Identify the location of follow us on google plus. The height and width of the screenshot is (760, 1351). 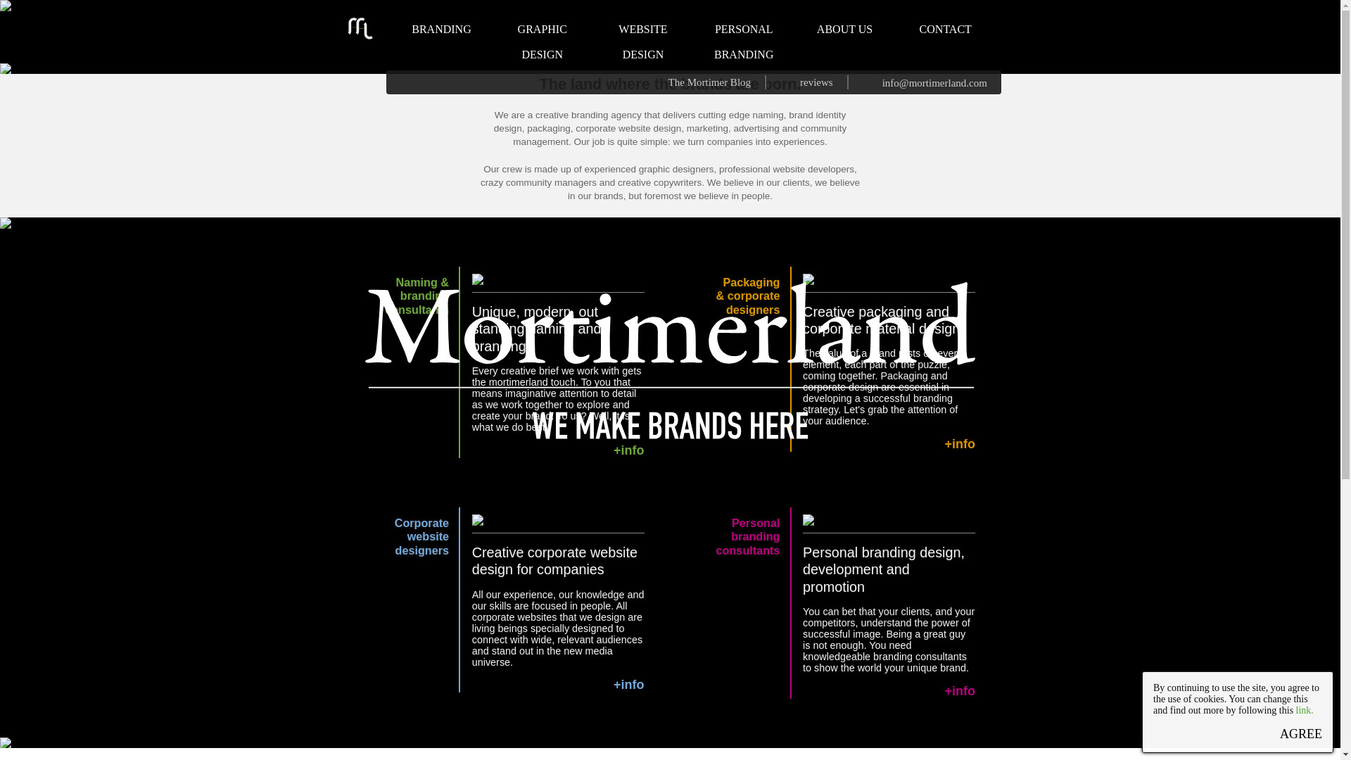
(422, 82).